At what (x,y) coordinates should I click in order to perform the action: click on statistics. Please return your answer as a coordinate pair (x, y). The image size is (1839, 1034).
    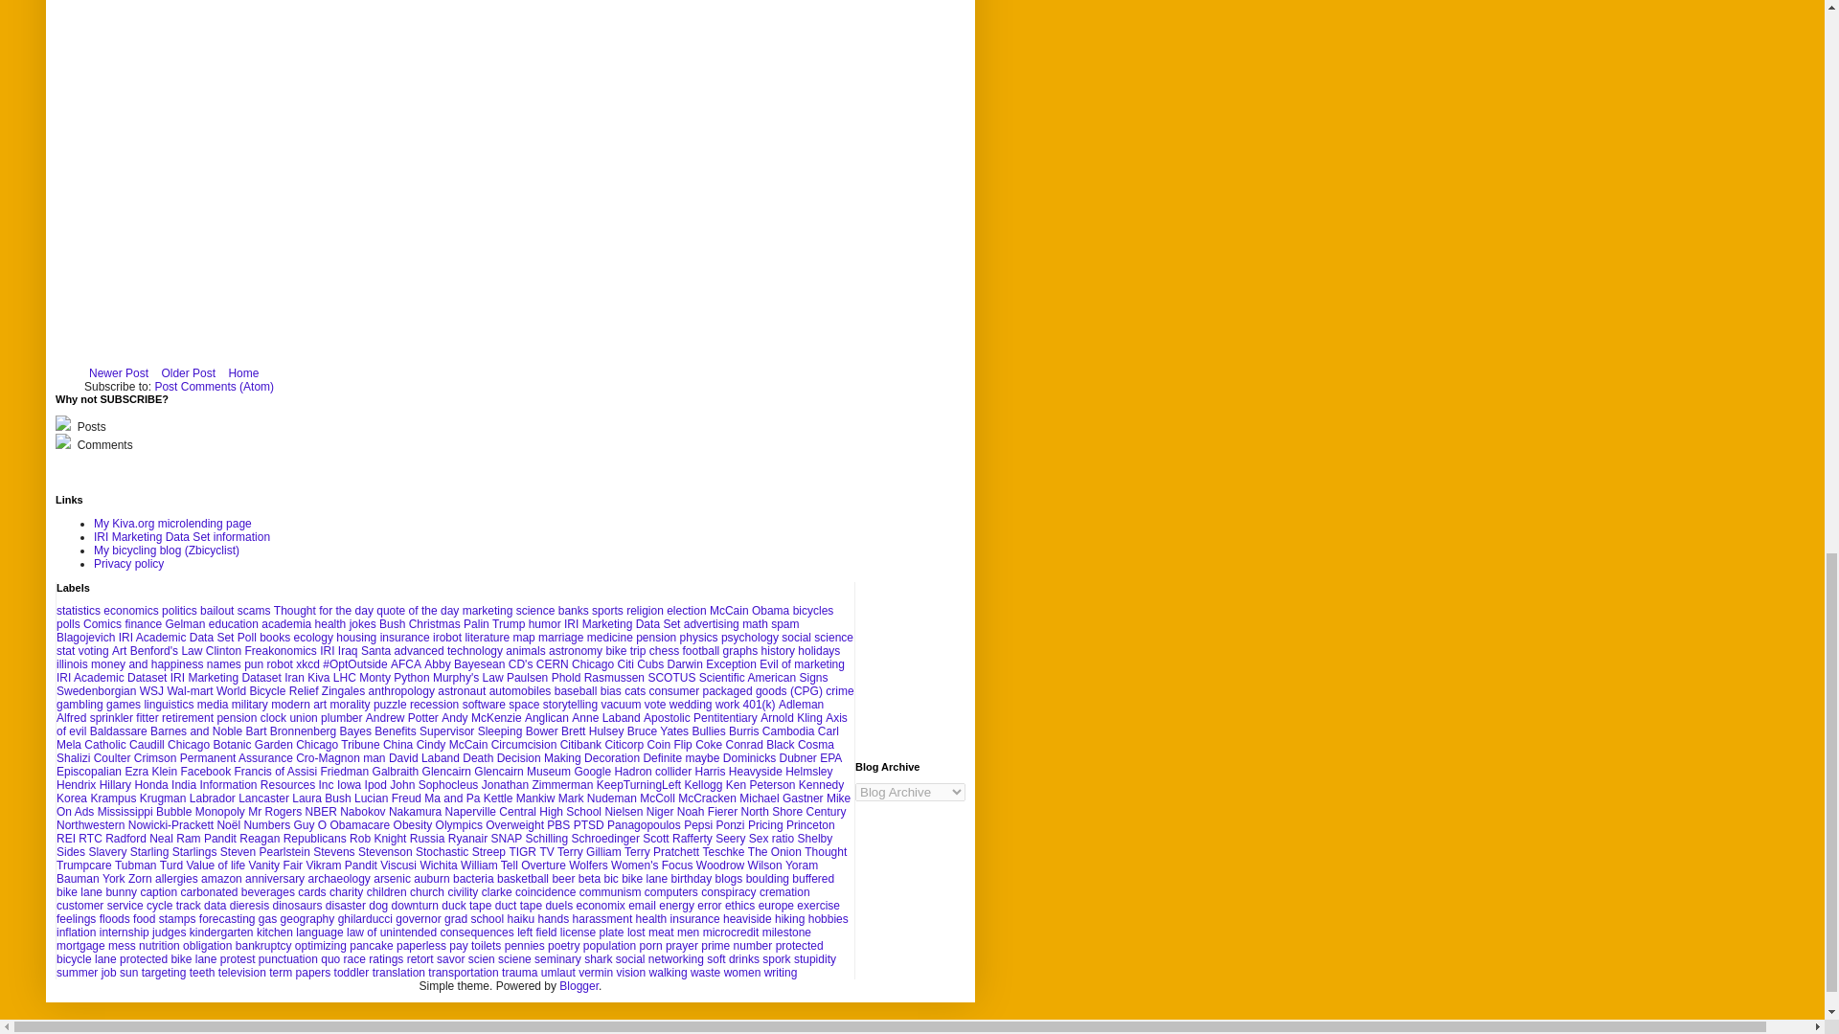
    Looking at the image, I should click on (79, 610).